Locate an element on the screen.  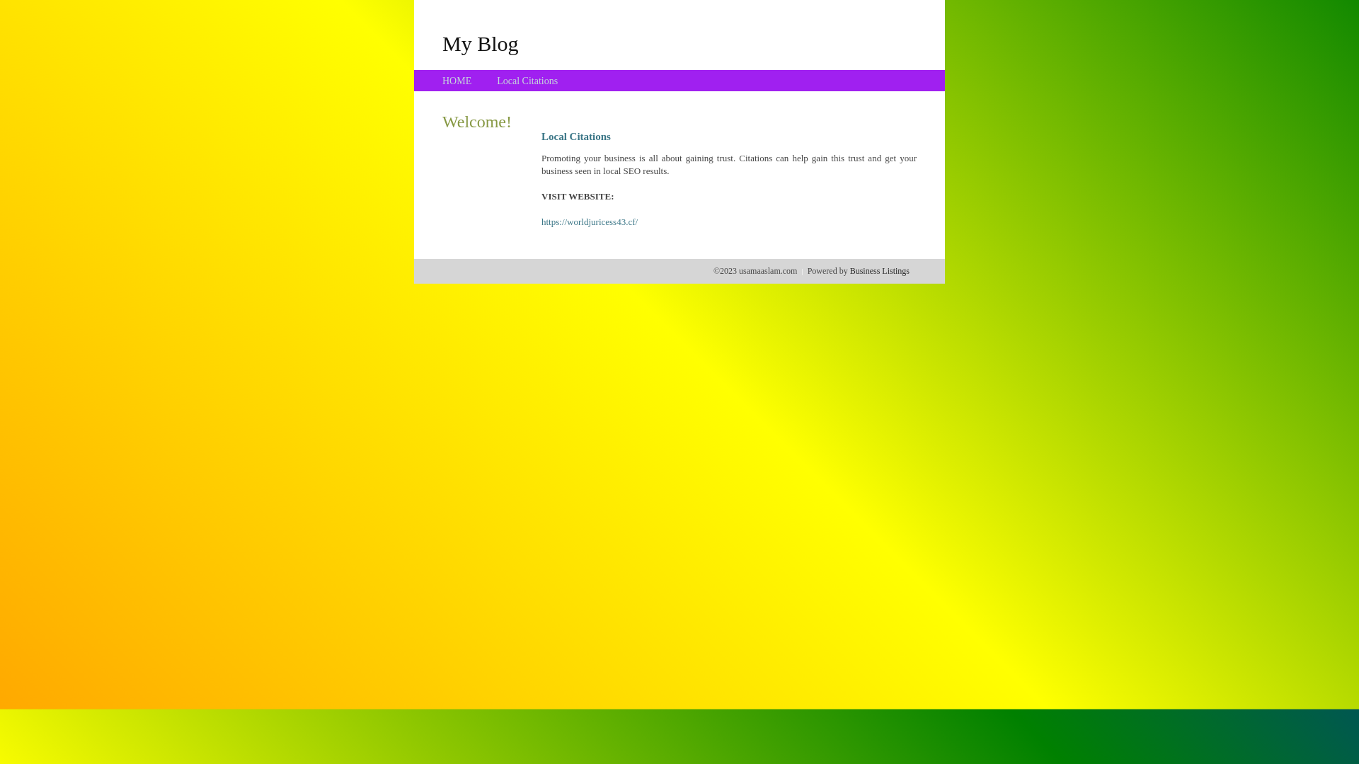
My Blog is located at coordinates (481, 43).